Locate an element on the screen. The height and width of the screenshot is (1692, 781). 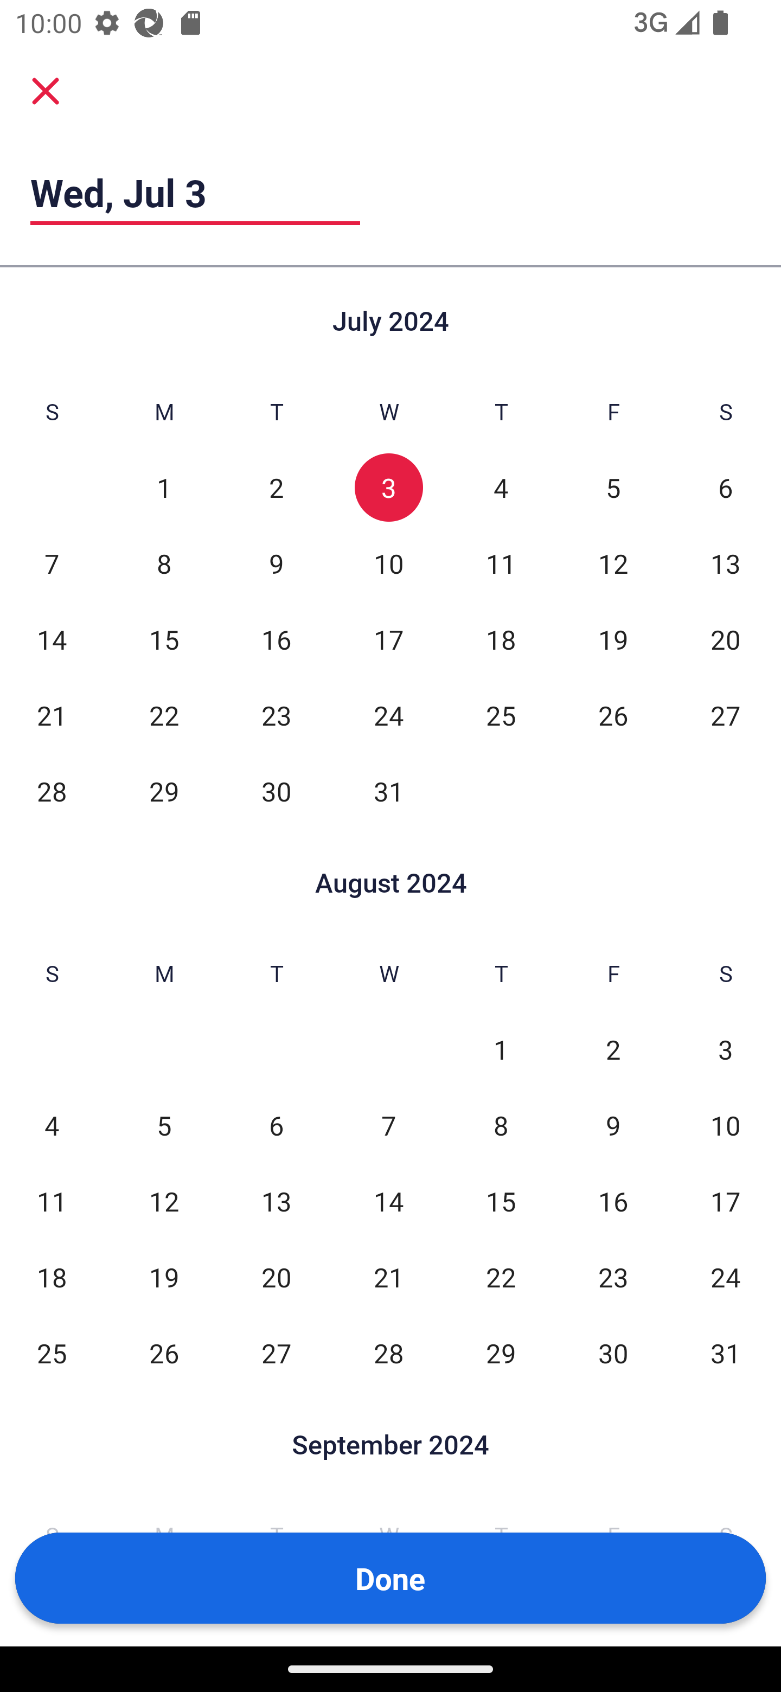
15 Thu, Aug 15, Not Selected is located at coordinates (501, 1201).